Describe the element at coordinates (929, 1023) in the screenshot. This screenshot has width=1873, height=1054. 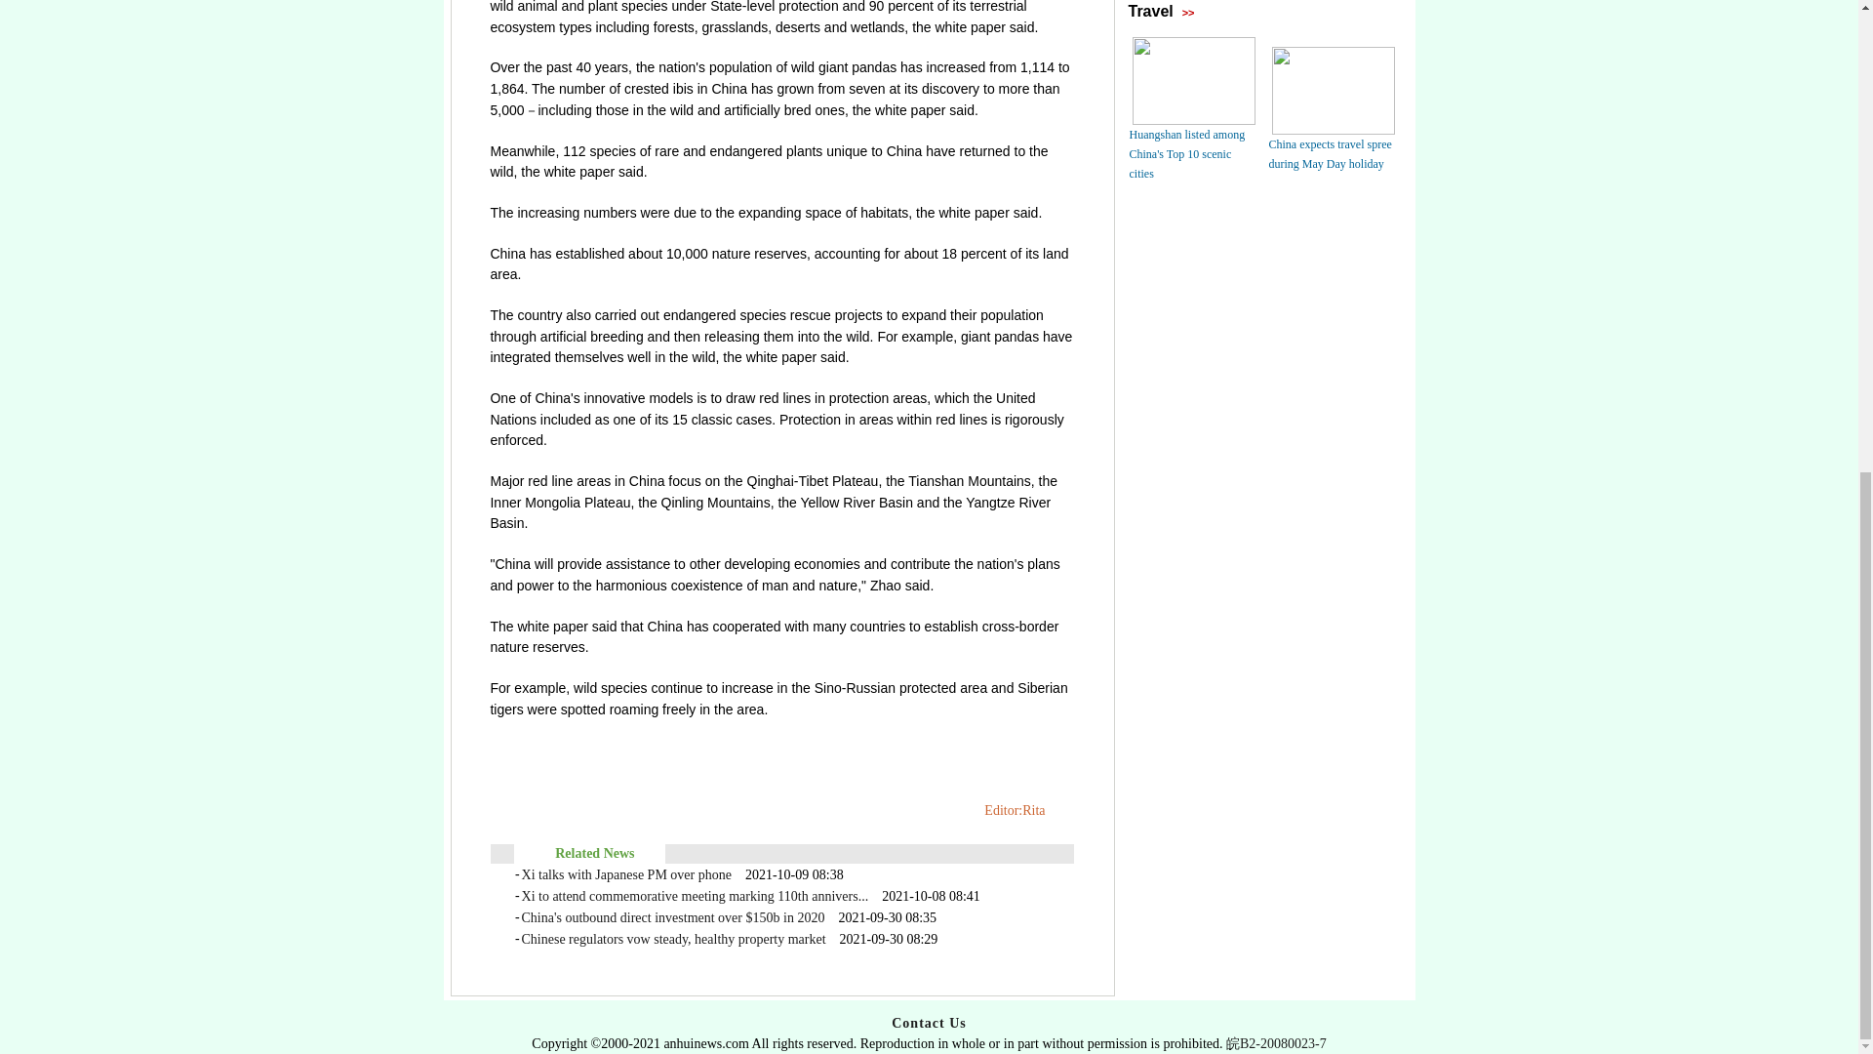
I see `Contact Us` at that location.